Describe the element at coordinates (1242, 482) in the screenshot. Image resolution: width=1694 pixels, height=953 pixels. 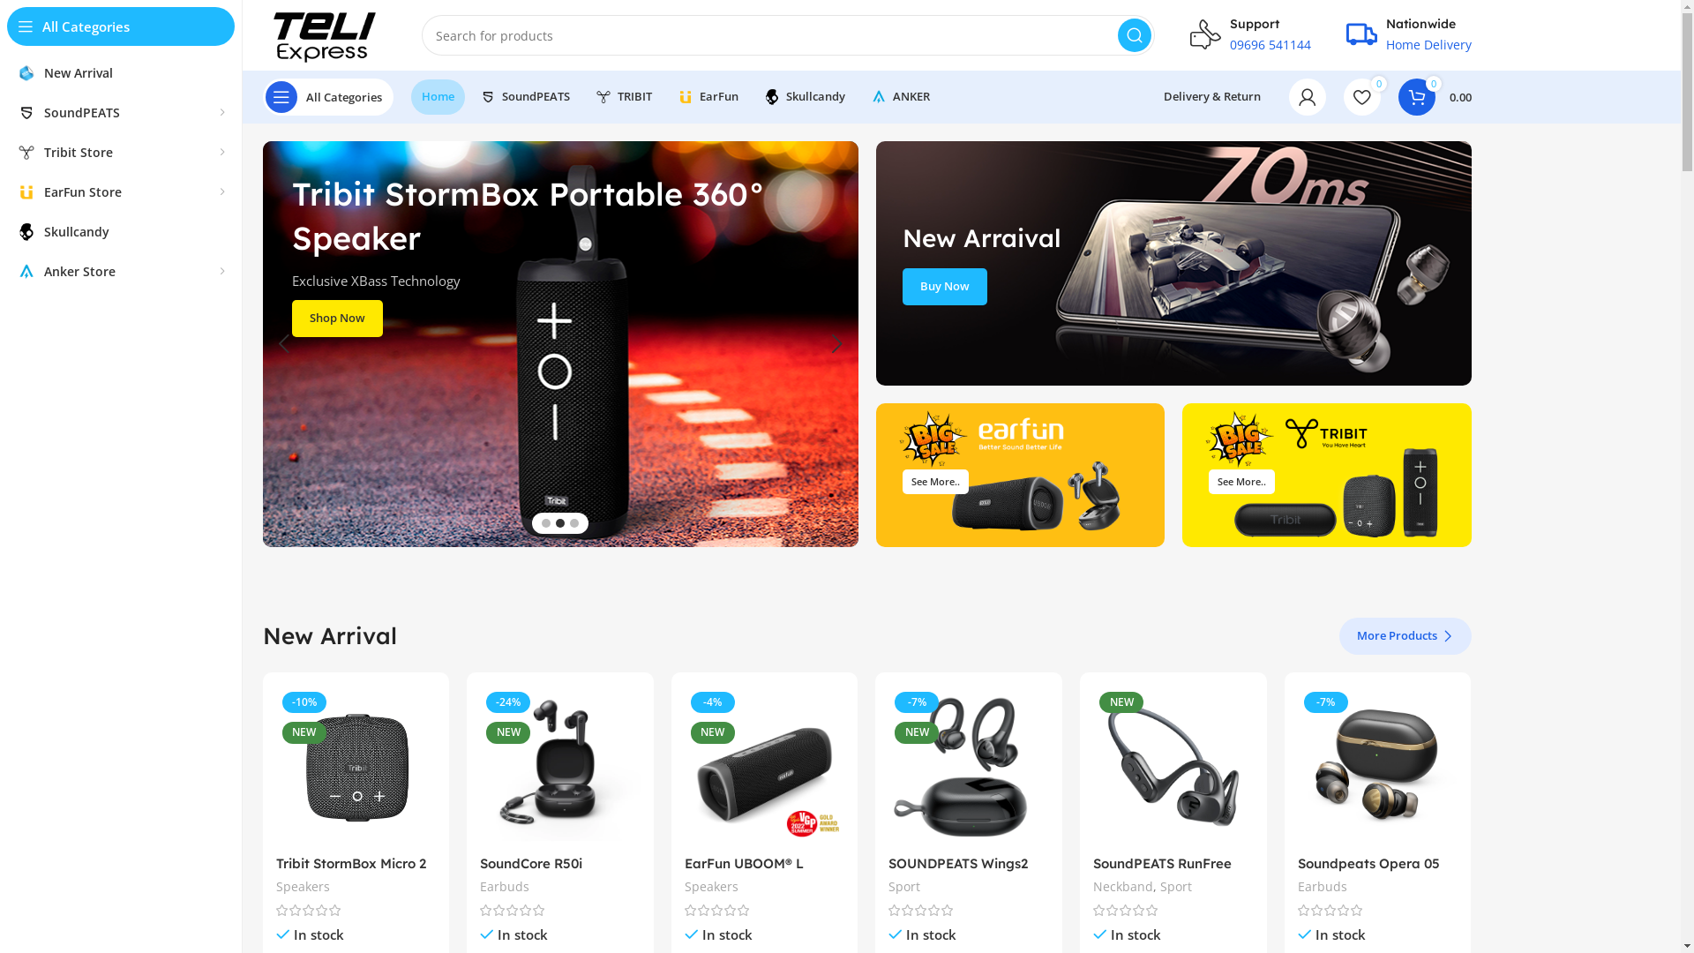
I see `See More..` at that location.